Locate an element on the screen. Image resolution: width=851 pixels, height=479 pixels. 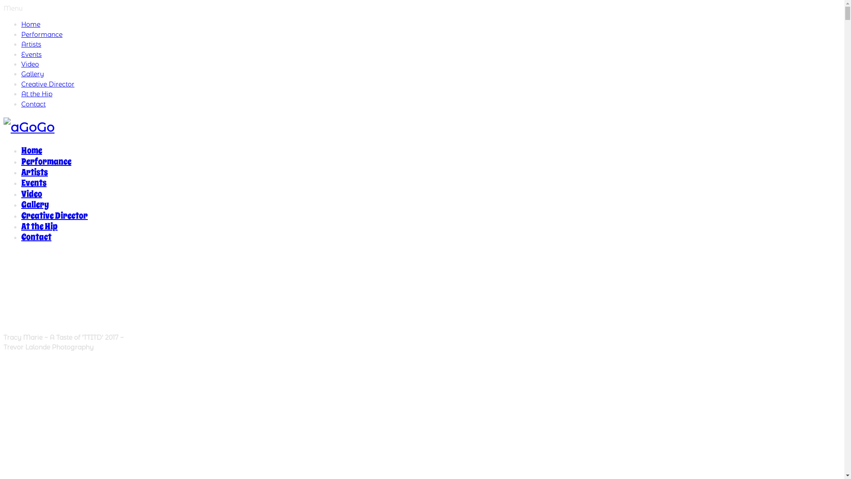
Events is located at coordinates (34, 183).